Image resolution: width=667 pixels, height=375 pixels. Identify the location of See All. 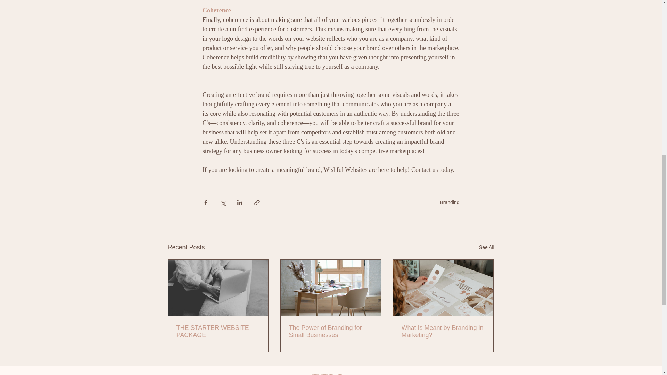
(486, 247).